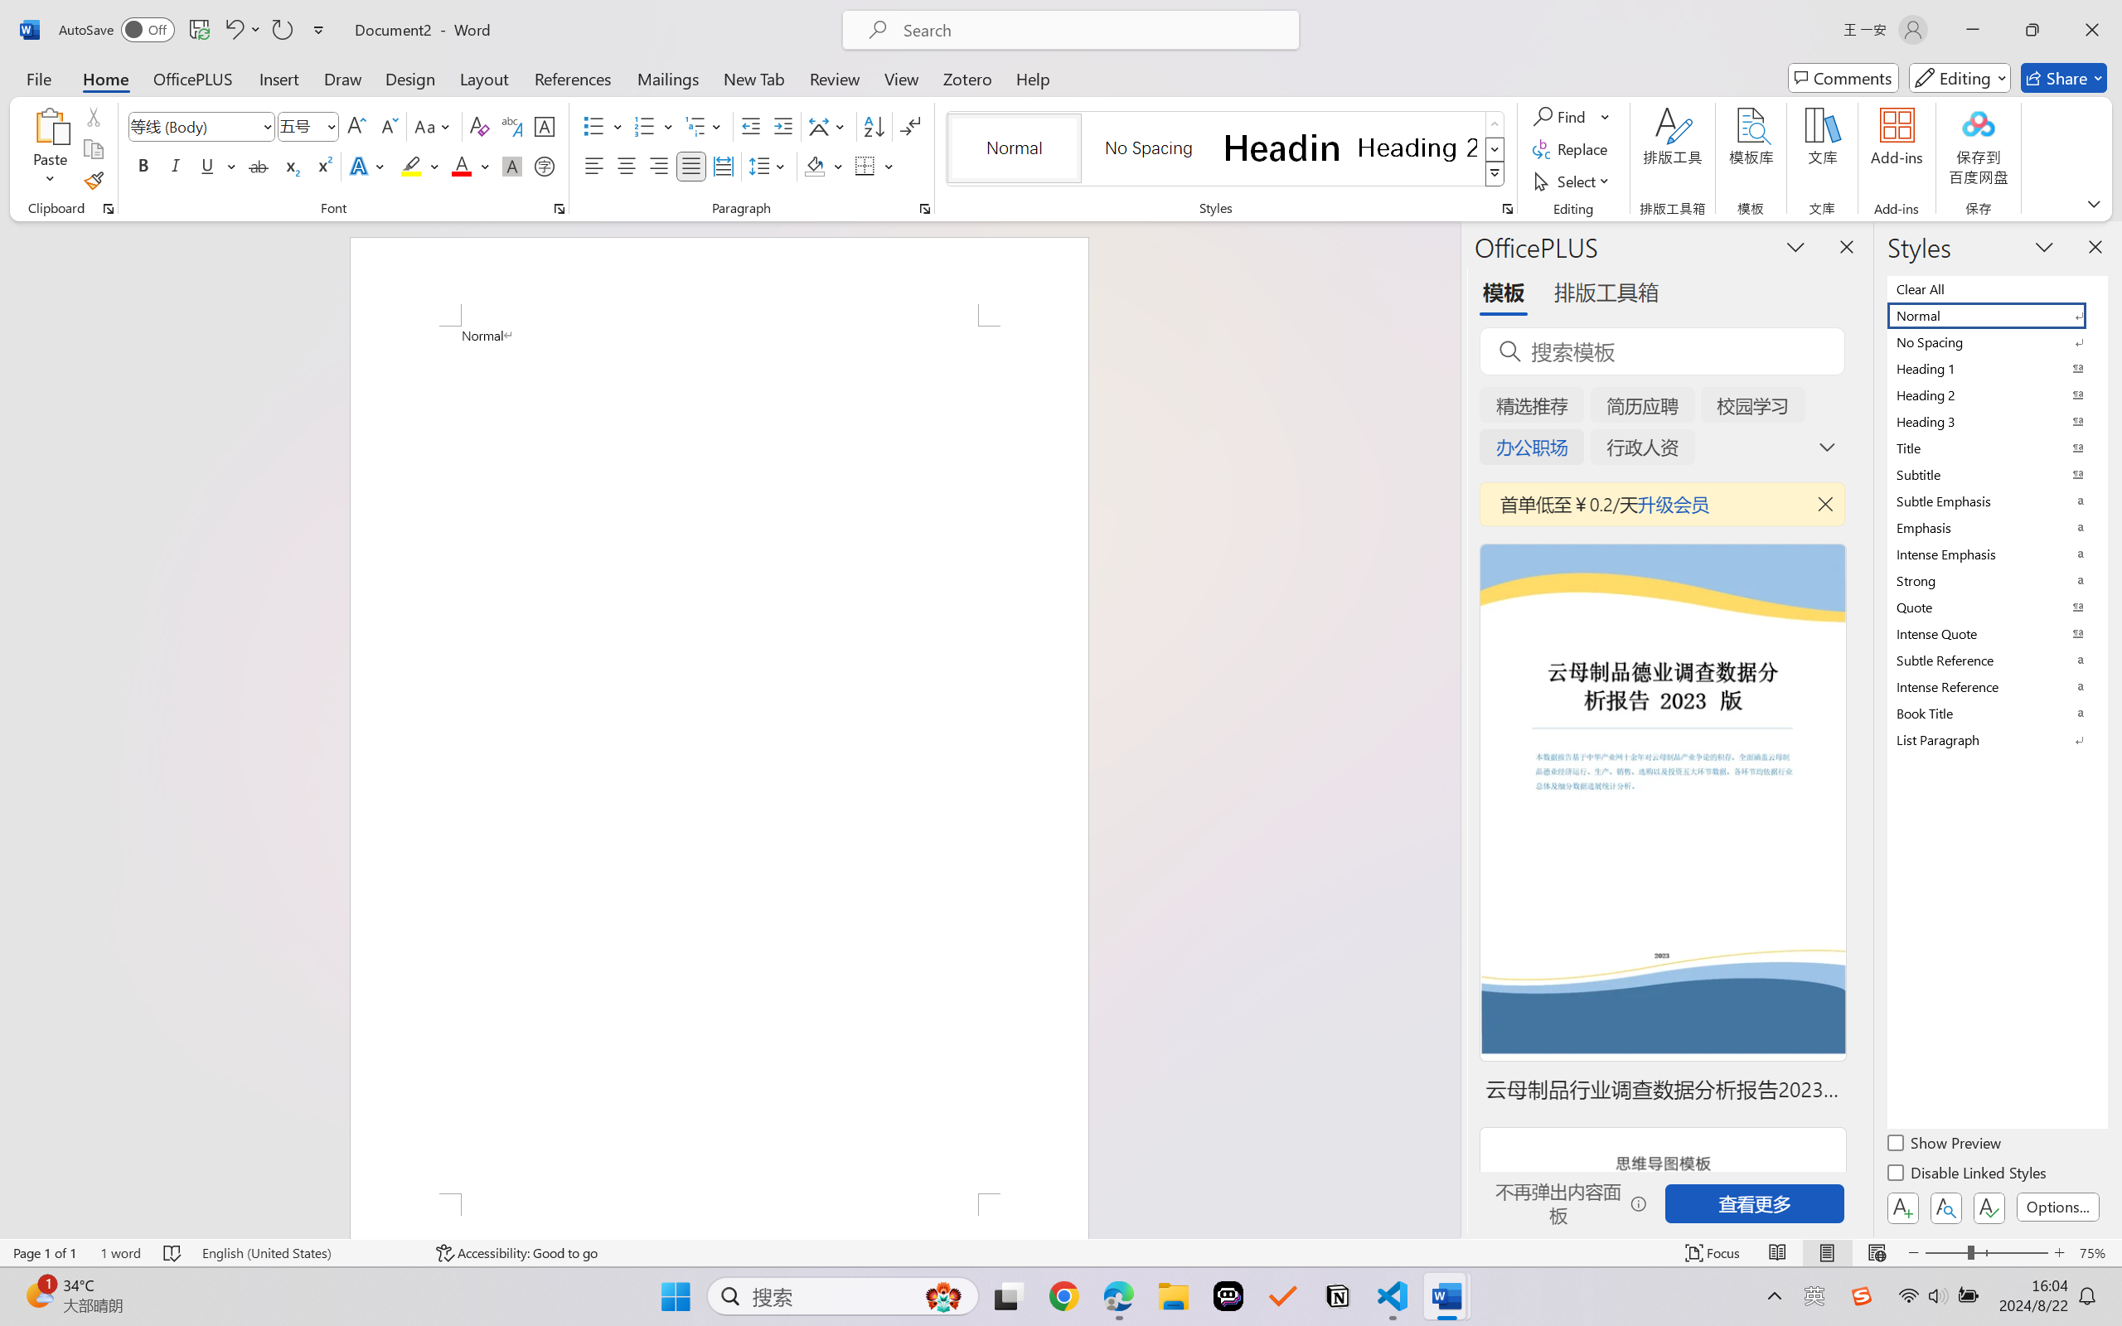  I want to click on Grow Font, so click(356, 126).